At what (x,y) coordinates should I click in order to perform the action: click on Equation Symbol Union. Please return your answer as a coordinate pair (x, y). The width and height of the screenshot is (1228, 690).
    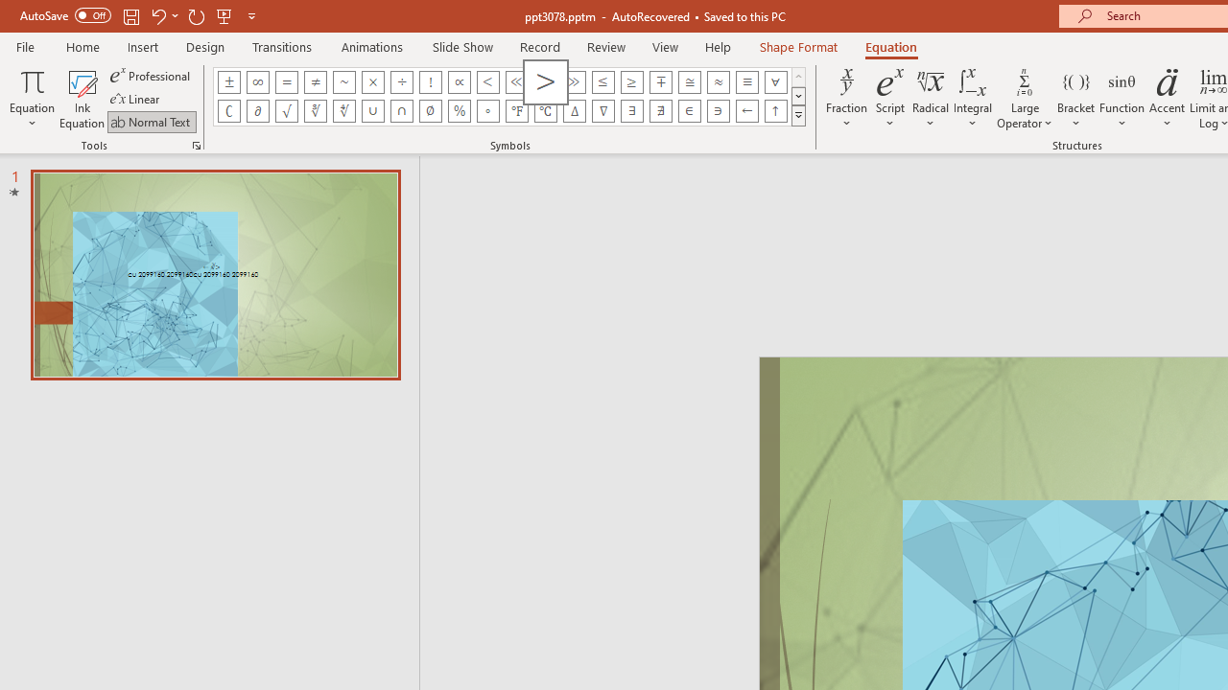
    Looking at the image, I should click on (372, 111).